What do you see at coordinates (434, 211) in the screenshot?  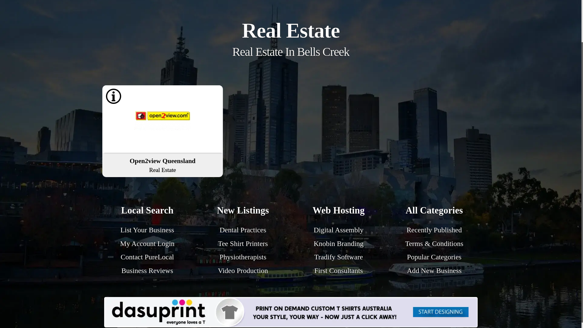 I see `All Categories` at bounding box center [434, 211].